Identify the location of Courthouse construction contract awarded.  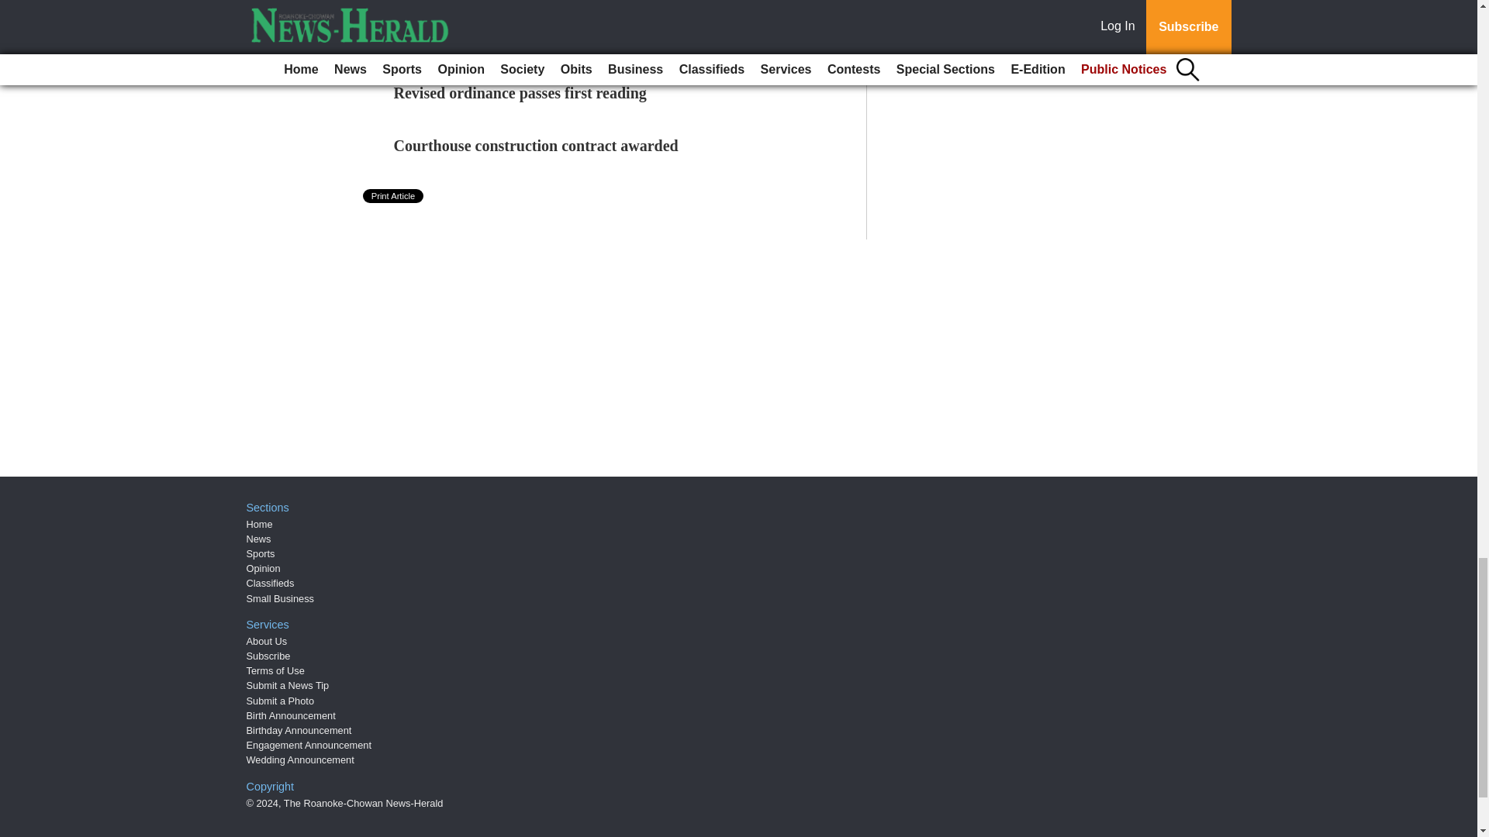
(537, 146).